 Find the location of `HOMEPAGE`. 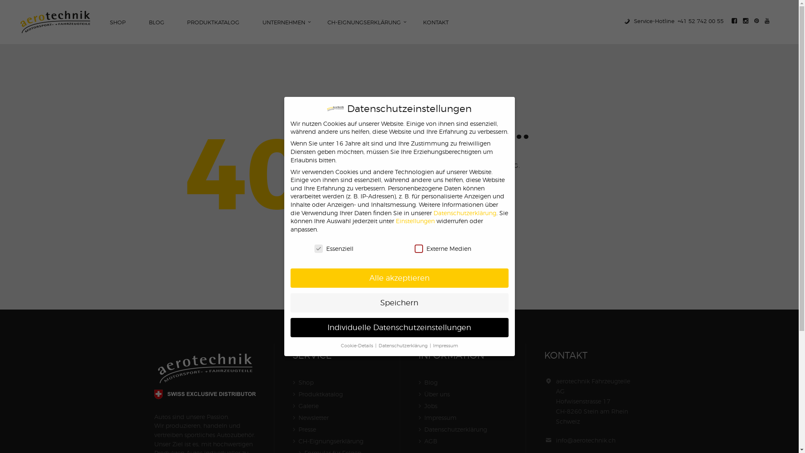

HOMEPAGE is located at coordinates (459, 193).